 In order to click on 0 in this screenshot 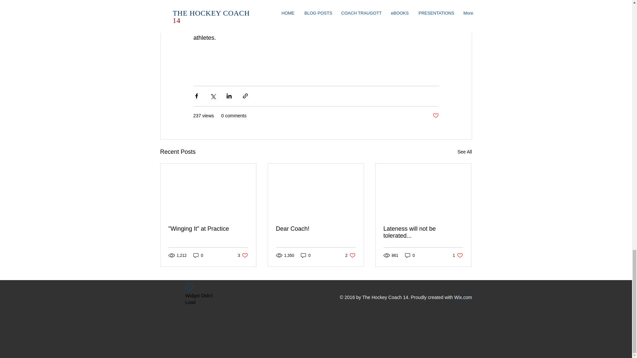, I will do `click(208, 229)`.